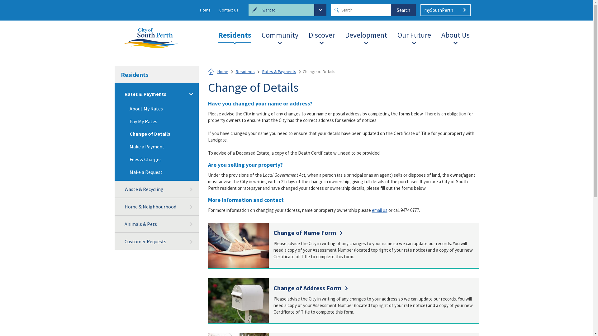 Image resolution: width=598 pixels, height=336 pixels. Describe the element at coordinates (373, 10) in the screenshot. I see `Search input` at that location.